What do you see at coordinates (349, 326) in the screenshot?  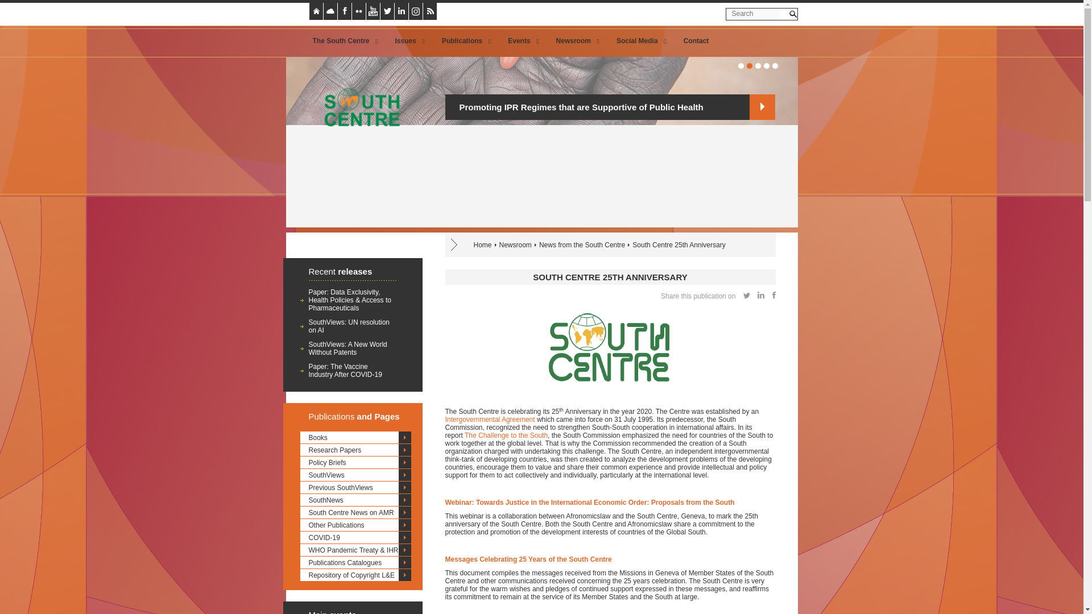 I see `Permalink to: SouthViews: UN resolution on AI` at bounding box center [349, 326].